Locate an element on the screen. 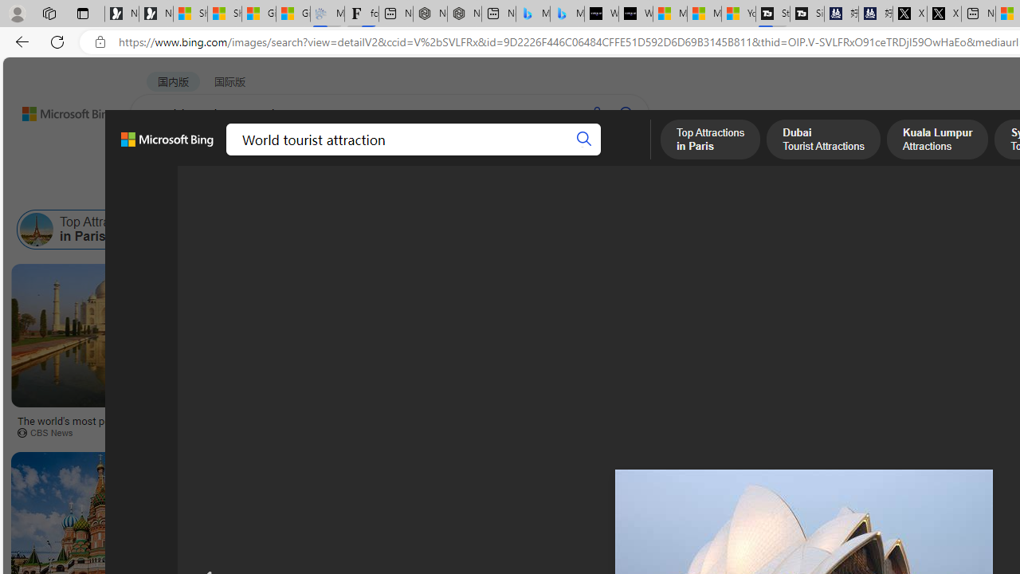 The height and width of the screenshot is (574, 1020). Image result for World tourist attraction is located at coordinates (803, 336).